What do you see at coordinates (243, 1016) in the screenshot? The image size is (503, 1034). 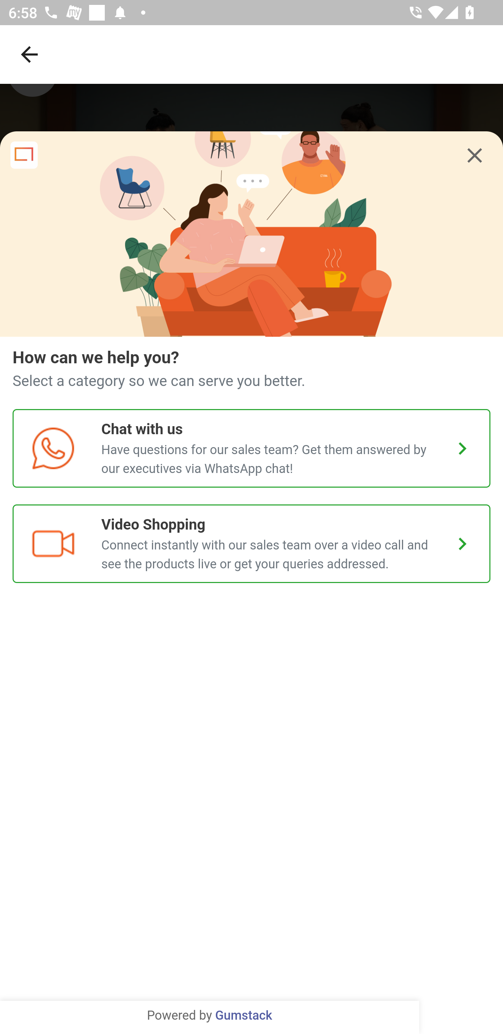 I see `Gumstack` at bounding box center [243, 1016].